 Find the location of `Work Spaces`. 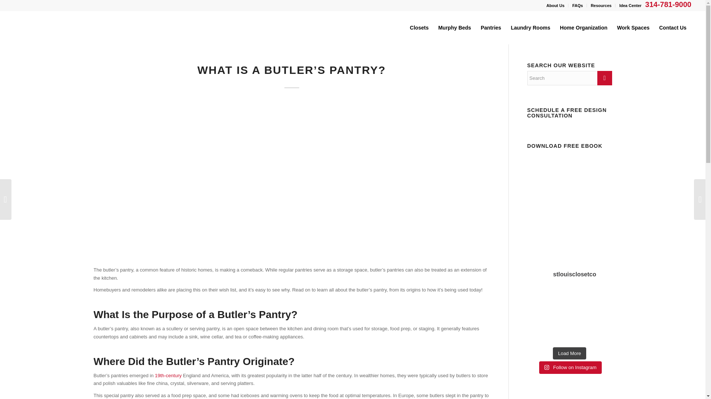

Work Spaces is located at coordinates (633, 27).